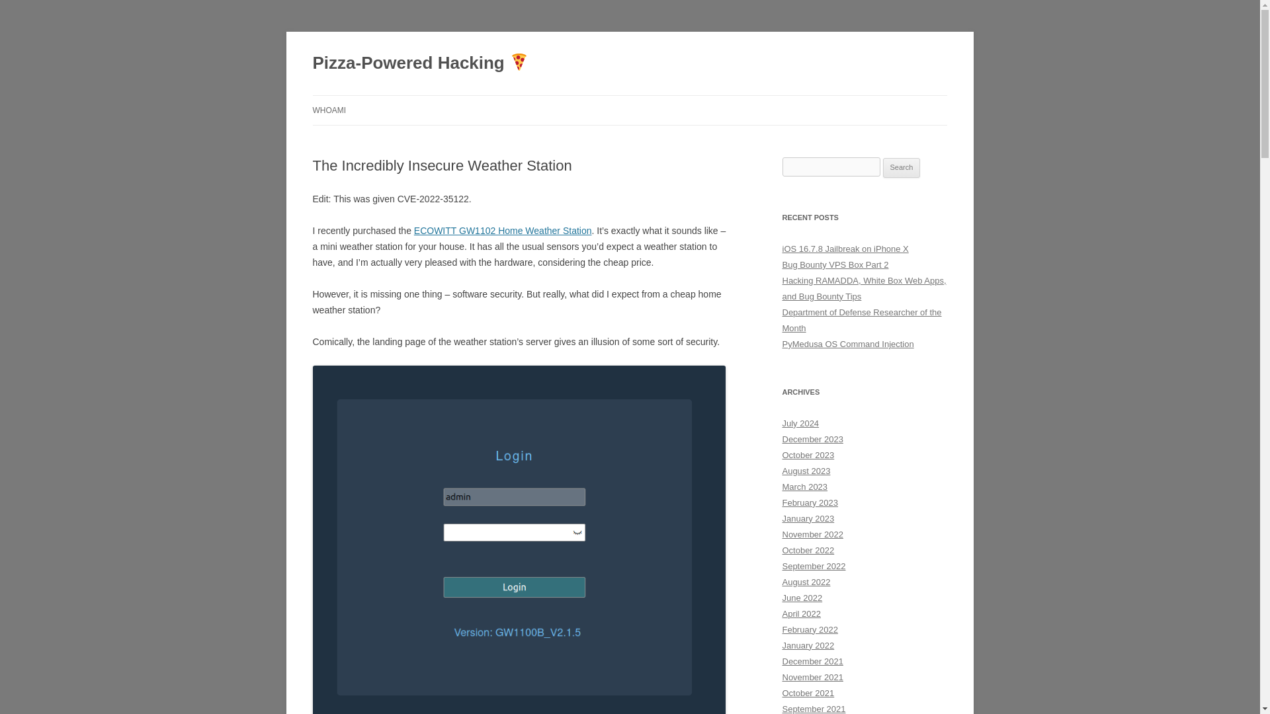 The width and height of the screenshot is (1270, 714). What do you see at coordinates (808, 518) in the screenshot?
I see `January 2023` at bounding box center [808, 518].